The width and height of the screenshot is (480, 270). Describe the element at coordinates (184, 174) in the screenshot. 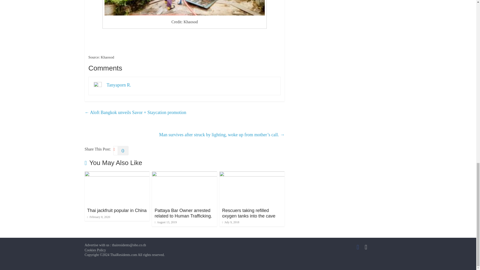

I see `Pattaya Bar Owner arrested related to Human Trafficking.` at that location.